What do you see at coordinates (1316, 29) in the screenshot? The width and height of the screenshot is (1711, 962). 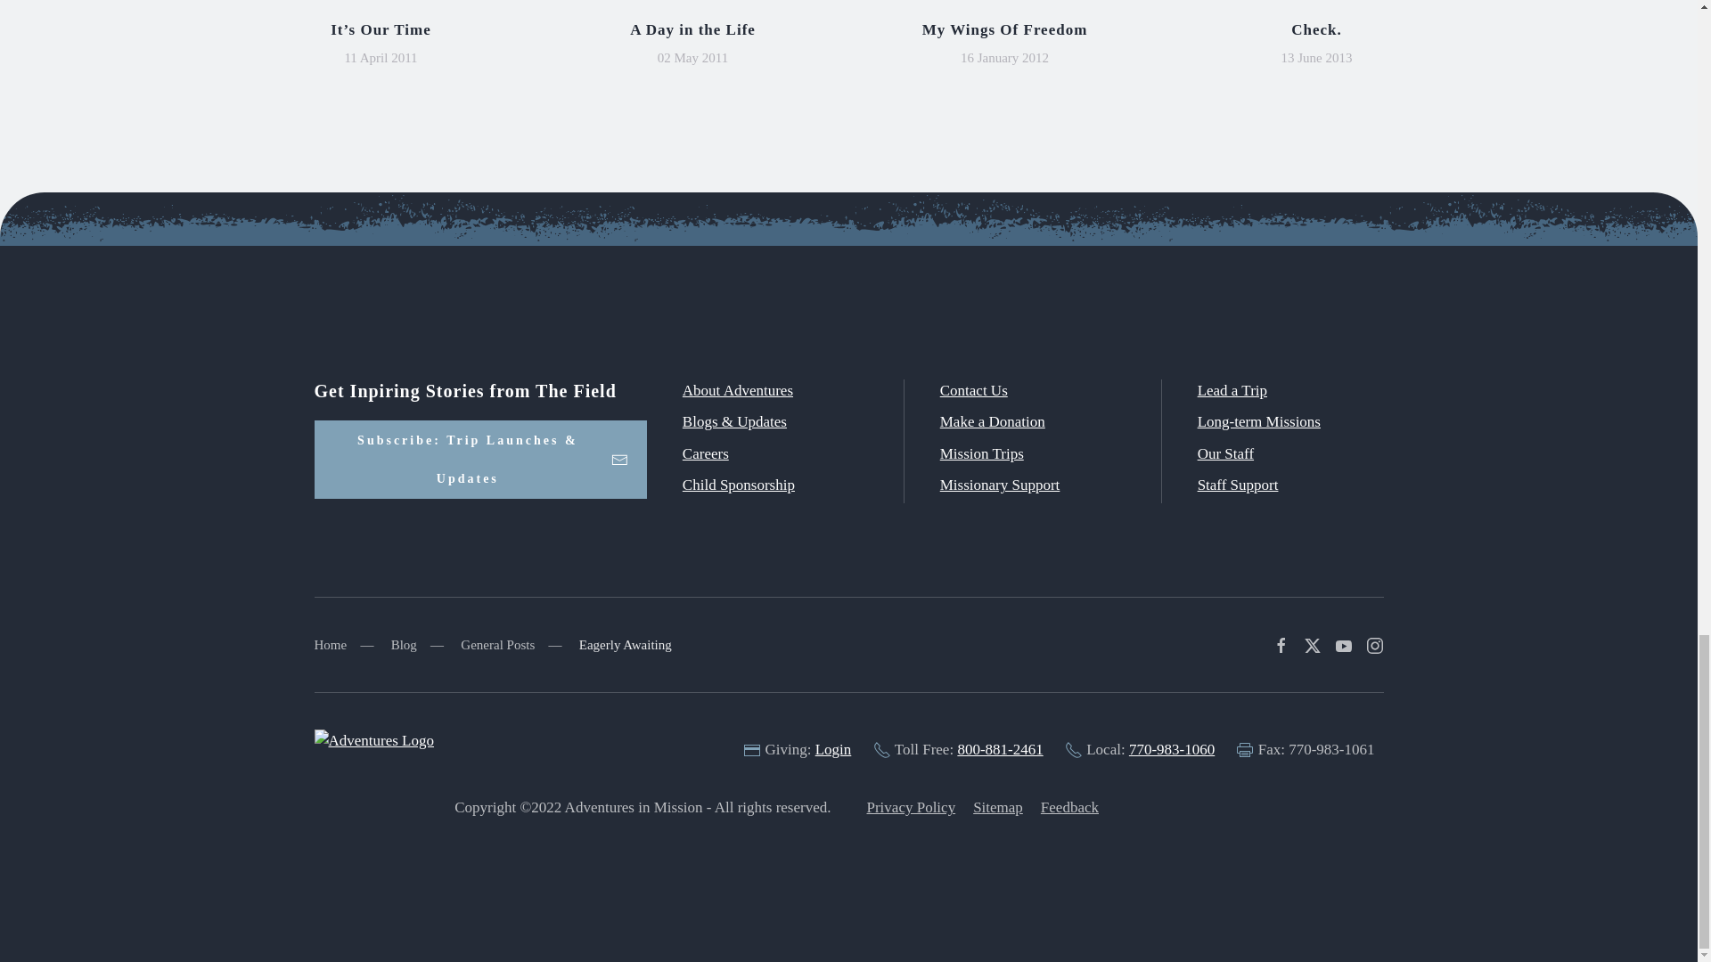 I see `Check.` at bounding box center [1316, 29].